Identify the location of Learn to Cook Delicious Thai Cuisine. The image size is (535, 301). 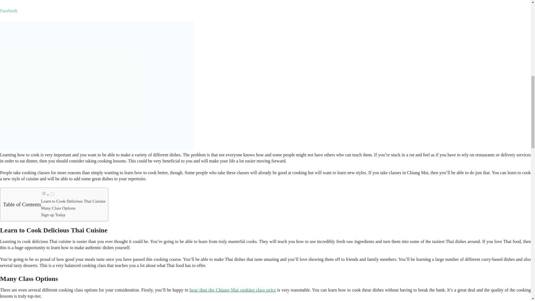
(73, 201).